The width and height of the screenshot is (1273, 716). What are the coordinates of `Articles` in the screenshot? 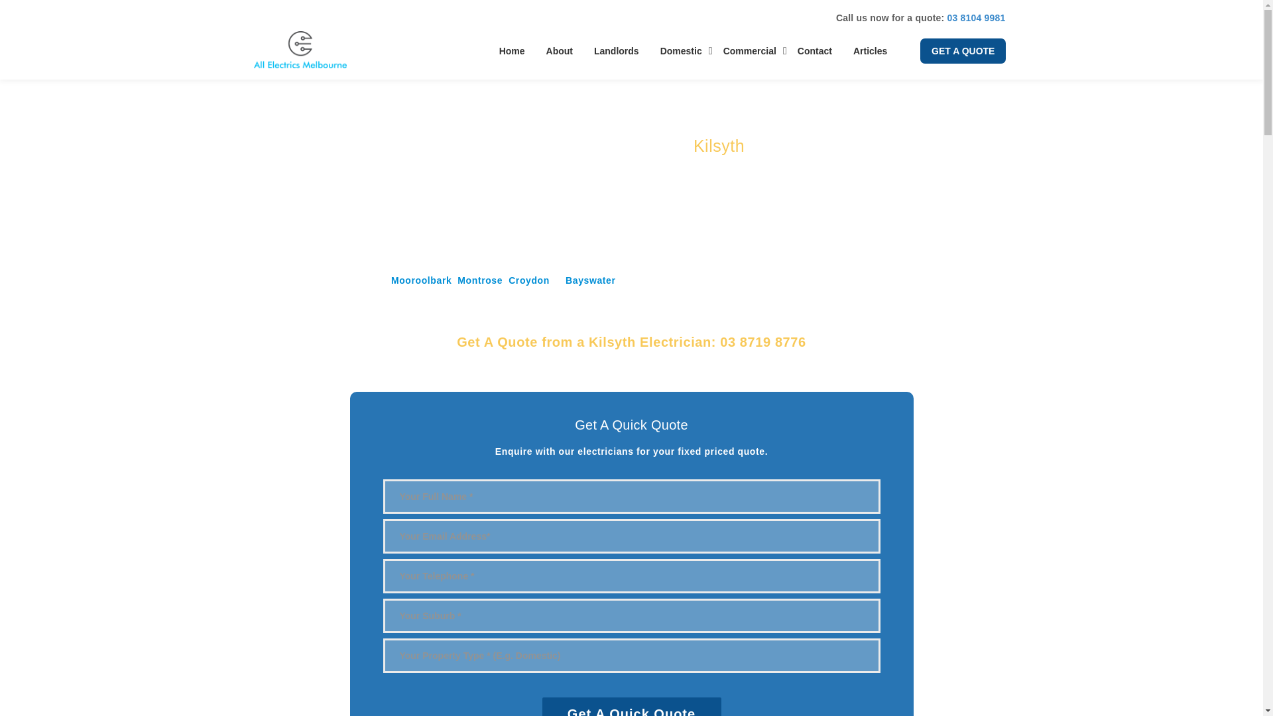 It's located at (870, 51).